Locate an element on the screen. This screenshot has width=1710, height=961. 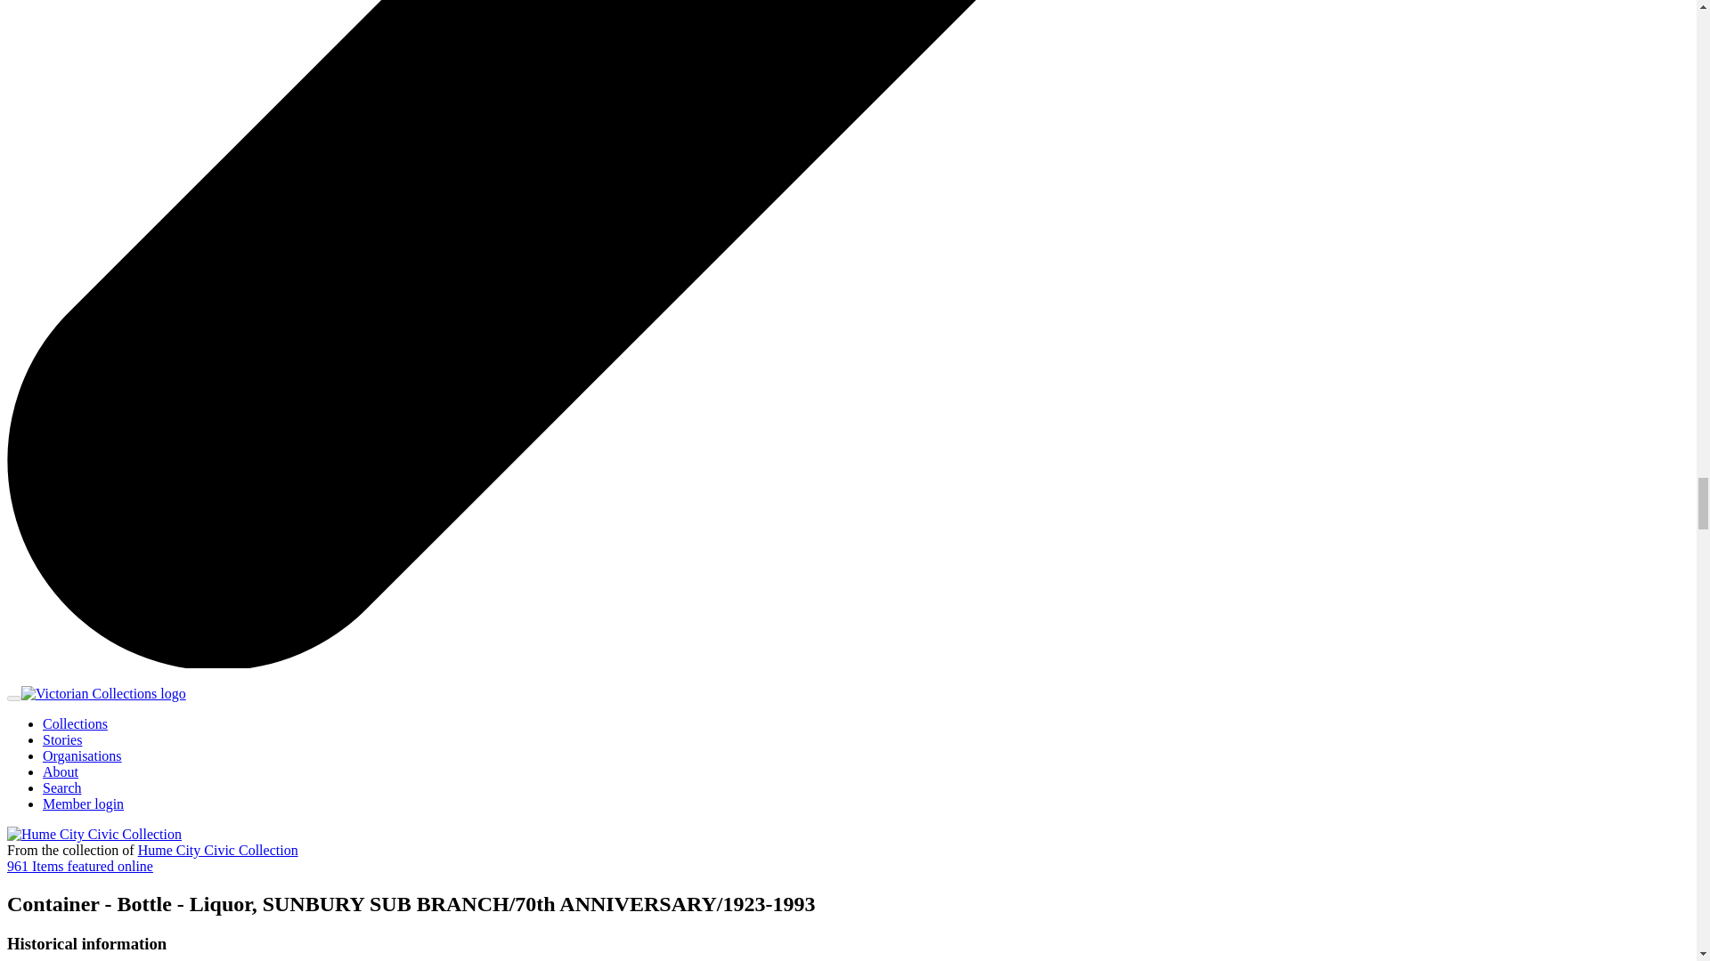
961 Items featured online is located at coordinates (80, 866).